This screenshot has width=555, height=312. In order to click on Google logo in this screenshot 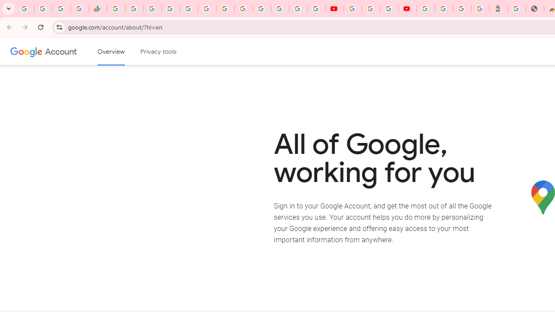, I will do `click(26, 51)`.